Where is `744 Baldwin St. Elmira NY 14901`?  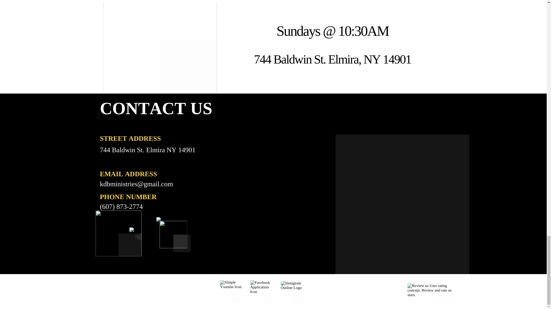
744 Baldwin St. Elmira NY 14901 is located at coordinates (148, 150).